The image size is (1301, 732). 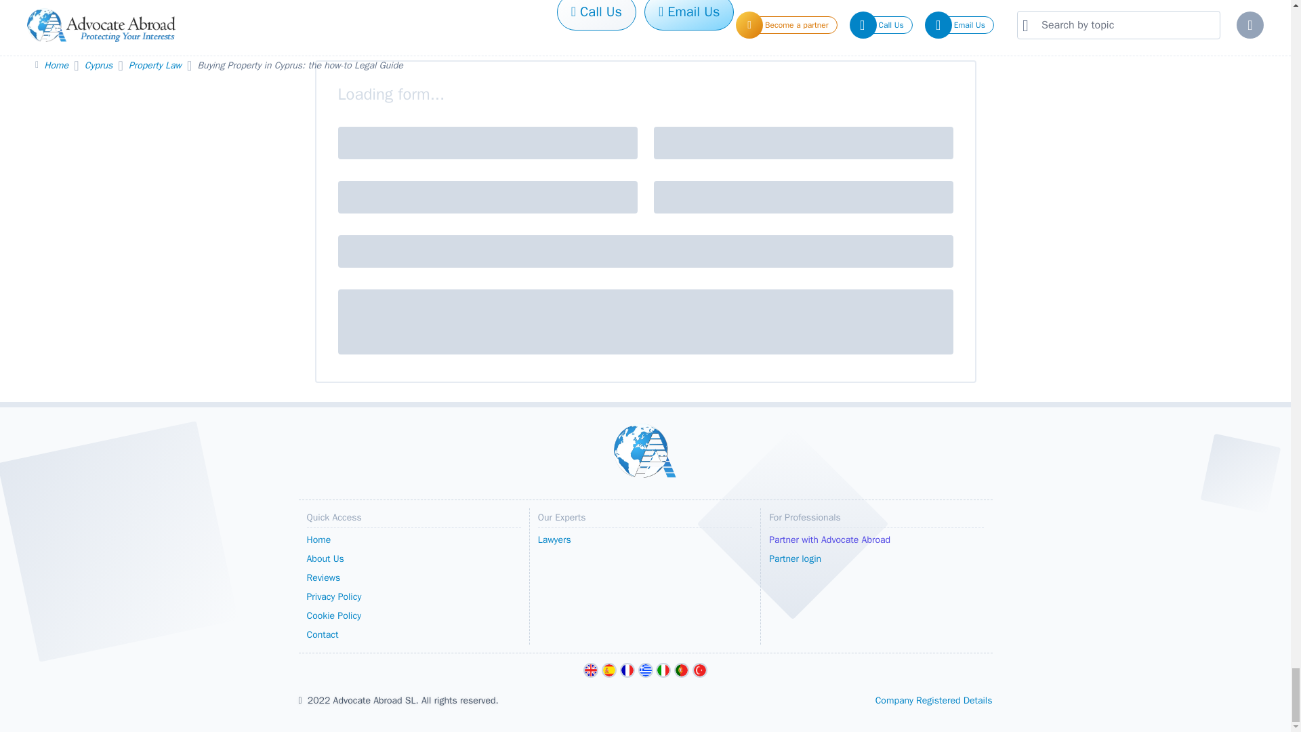 I want to click on About Us, so click(x=413, y=559).